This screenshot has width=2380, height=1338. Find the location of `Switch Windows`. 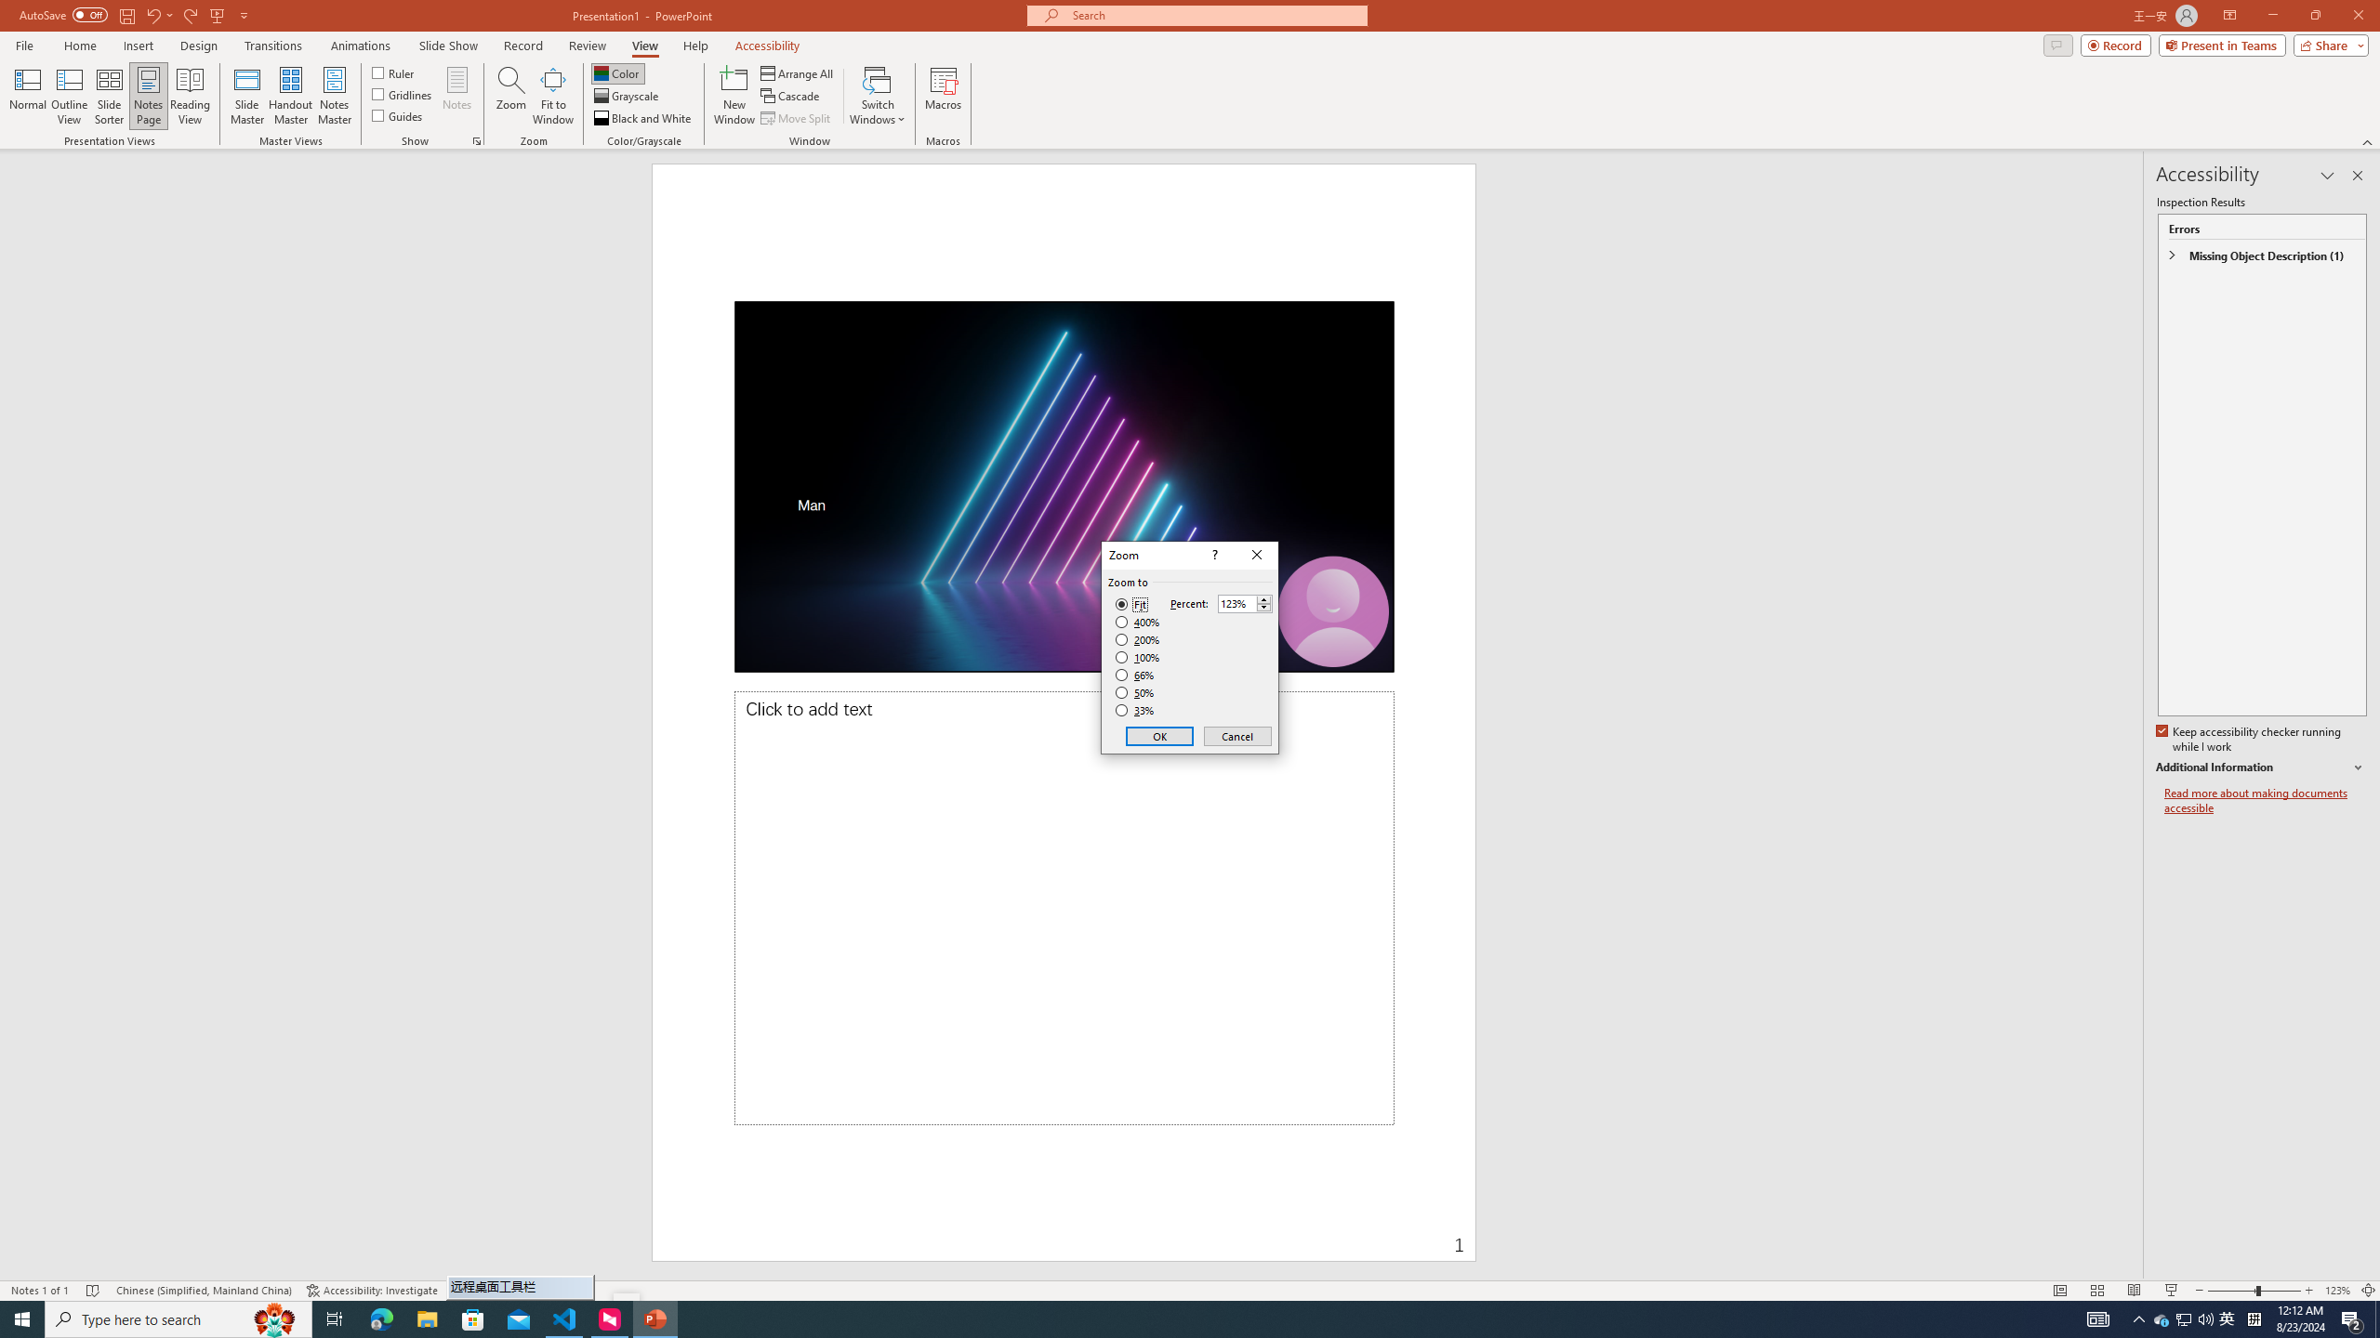

Switch Windows is located at coordinates (290, 96).